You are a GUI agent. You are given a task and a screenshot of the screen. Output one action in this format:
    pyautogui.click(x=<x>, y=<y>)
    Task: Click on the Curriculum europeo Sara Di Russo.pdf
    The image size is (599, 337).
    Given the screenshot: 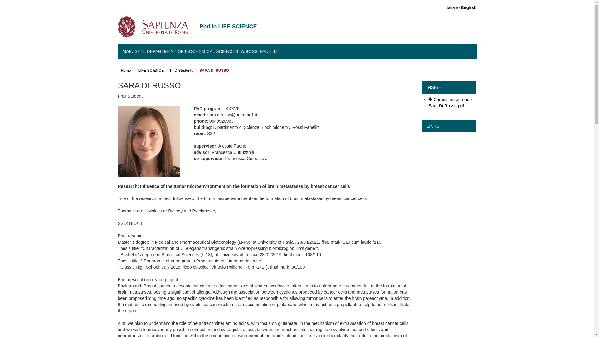 What is the action you would take?
    pyautogui.click(x=450, y=102)
    